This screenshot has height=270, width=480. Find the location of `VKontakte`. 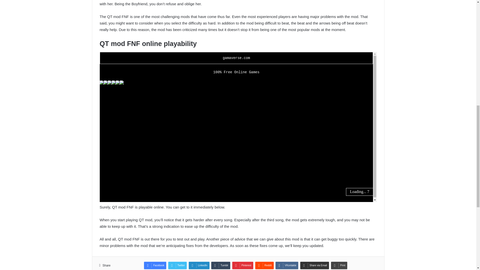

VKontakte is located at coordinates (287, 265).